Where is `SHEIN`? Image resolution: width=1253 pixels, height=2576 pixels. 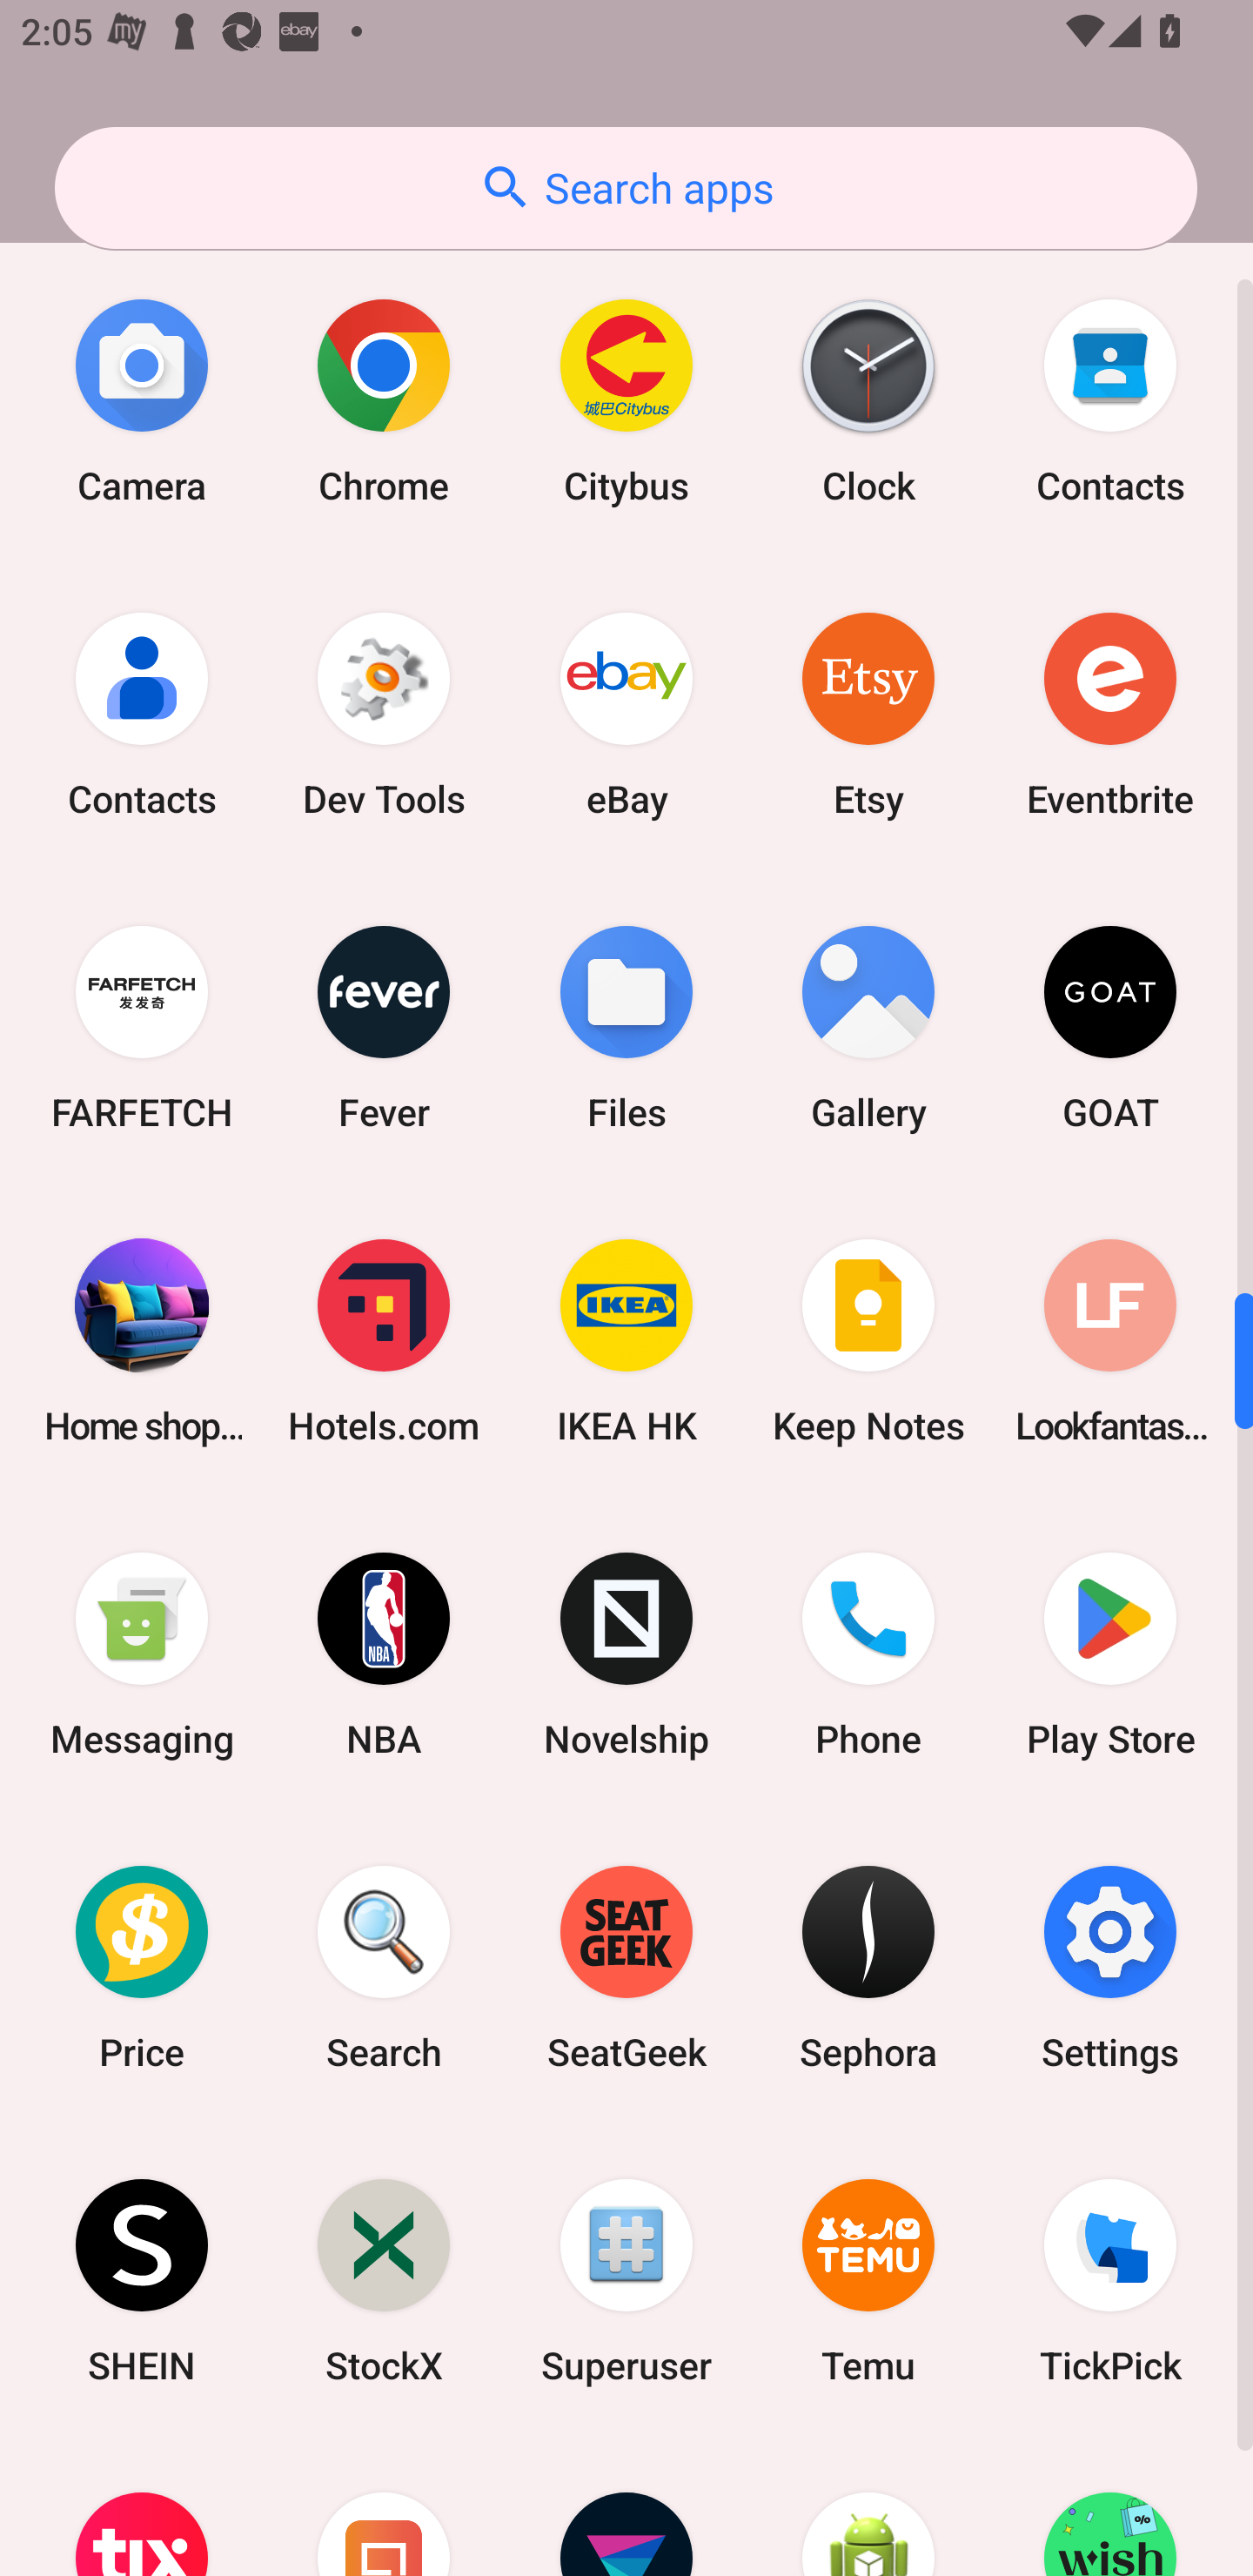 SHEIN is located at coordinates (142, 2281).